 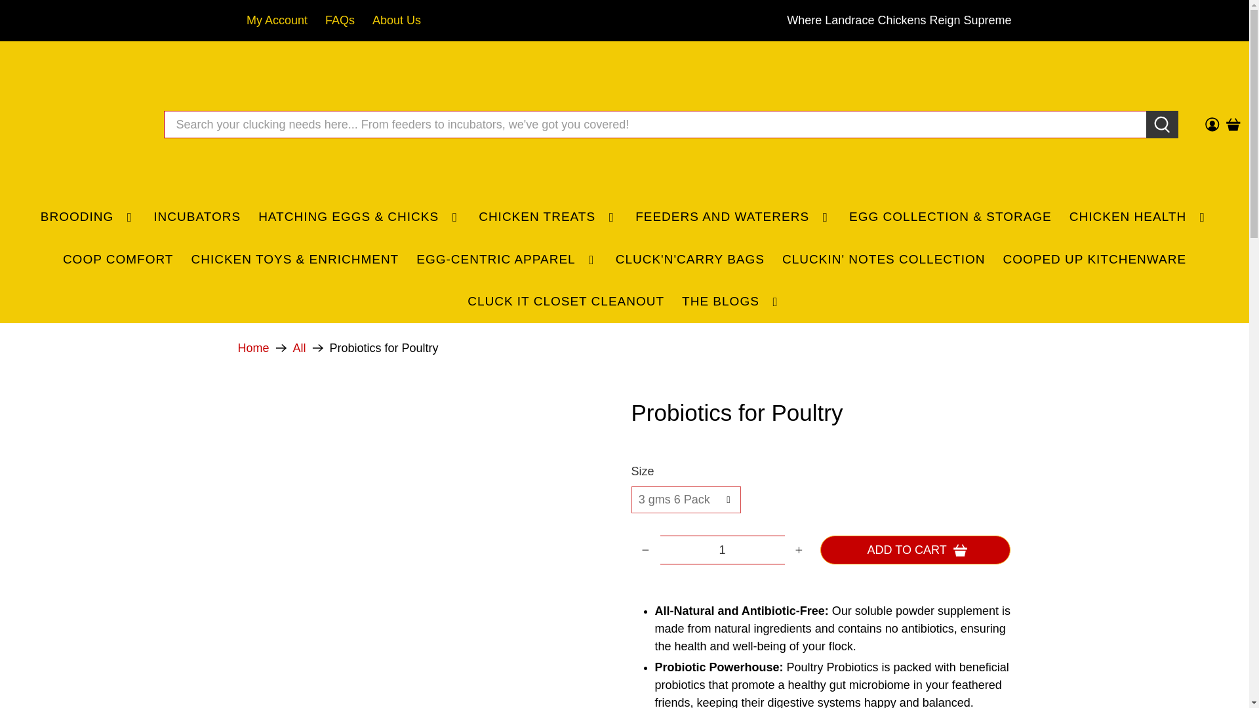 I want to click on CLUCK IT CLOSET CLEANOUT, so click(x=567, y=302).